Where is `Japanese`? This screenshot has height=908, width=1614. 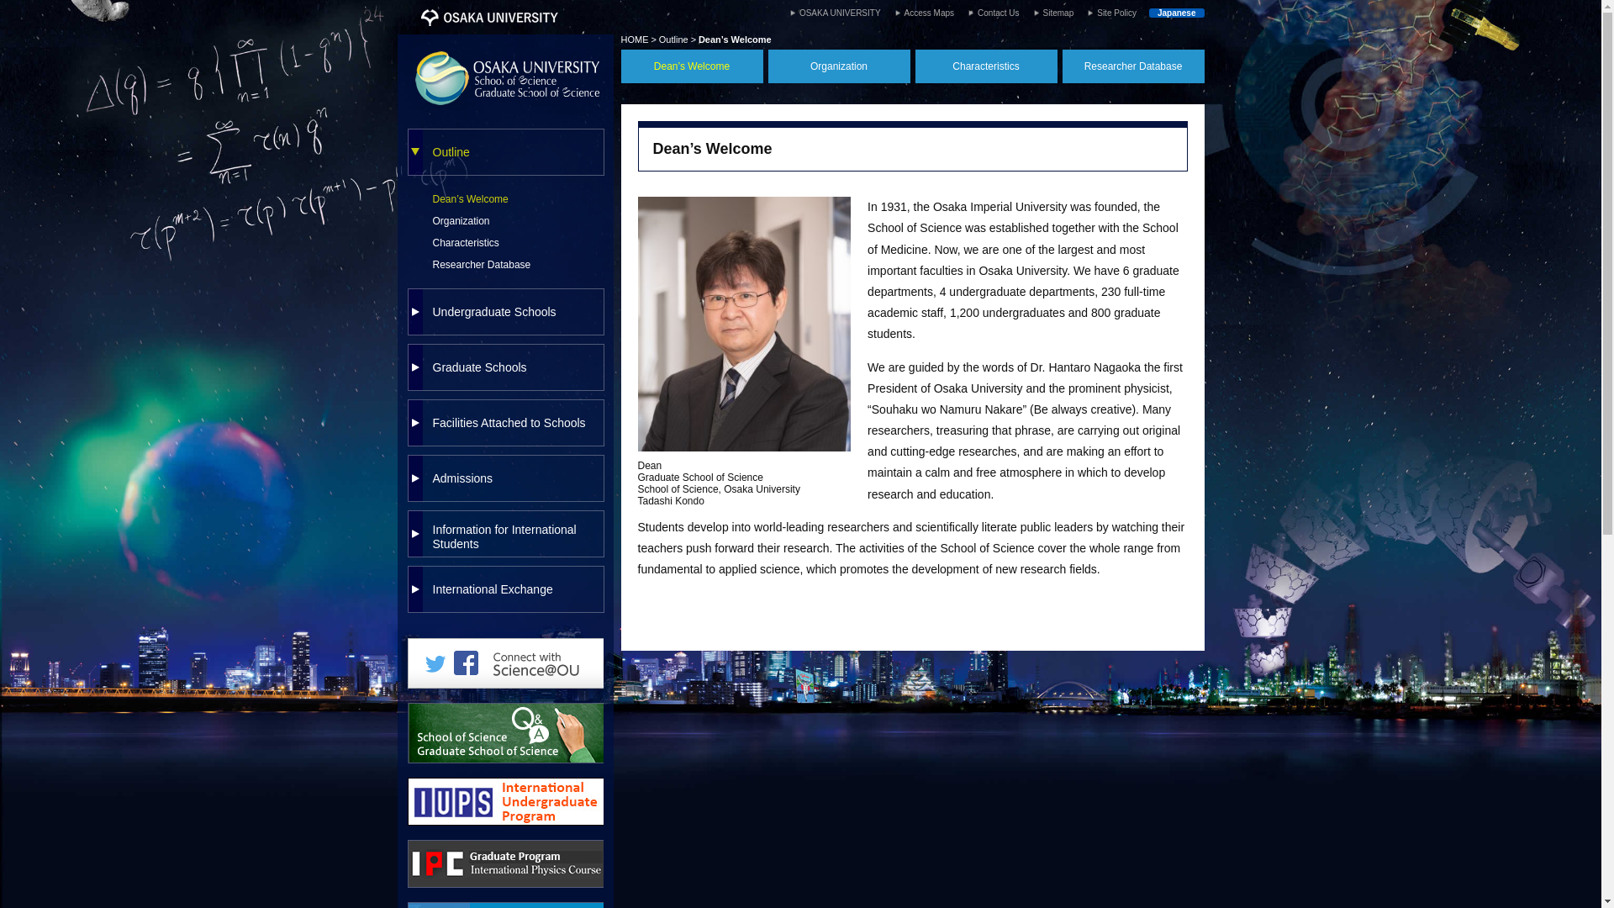 Japanese is located at coordinates (1177, 12).